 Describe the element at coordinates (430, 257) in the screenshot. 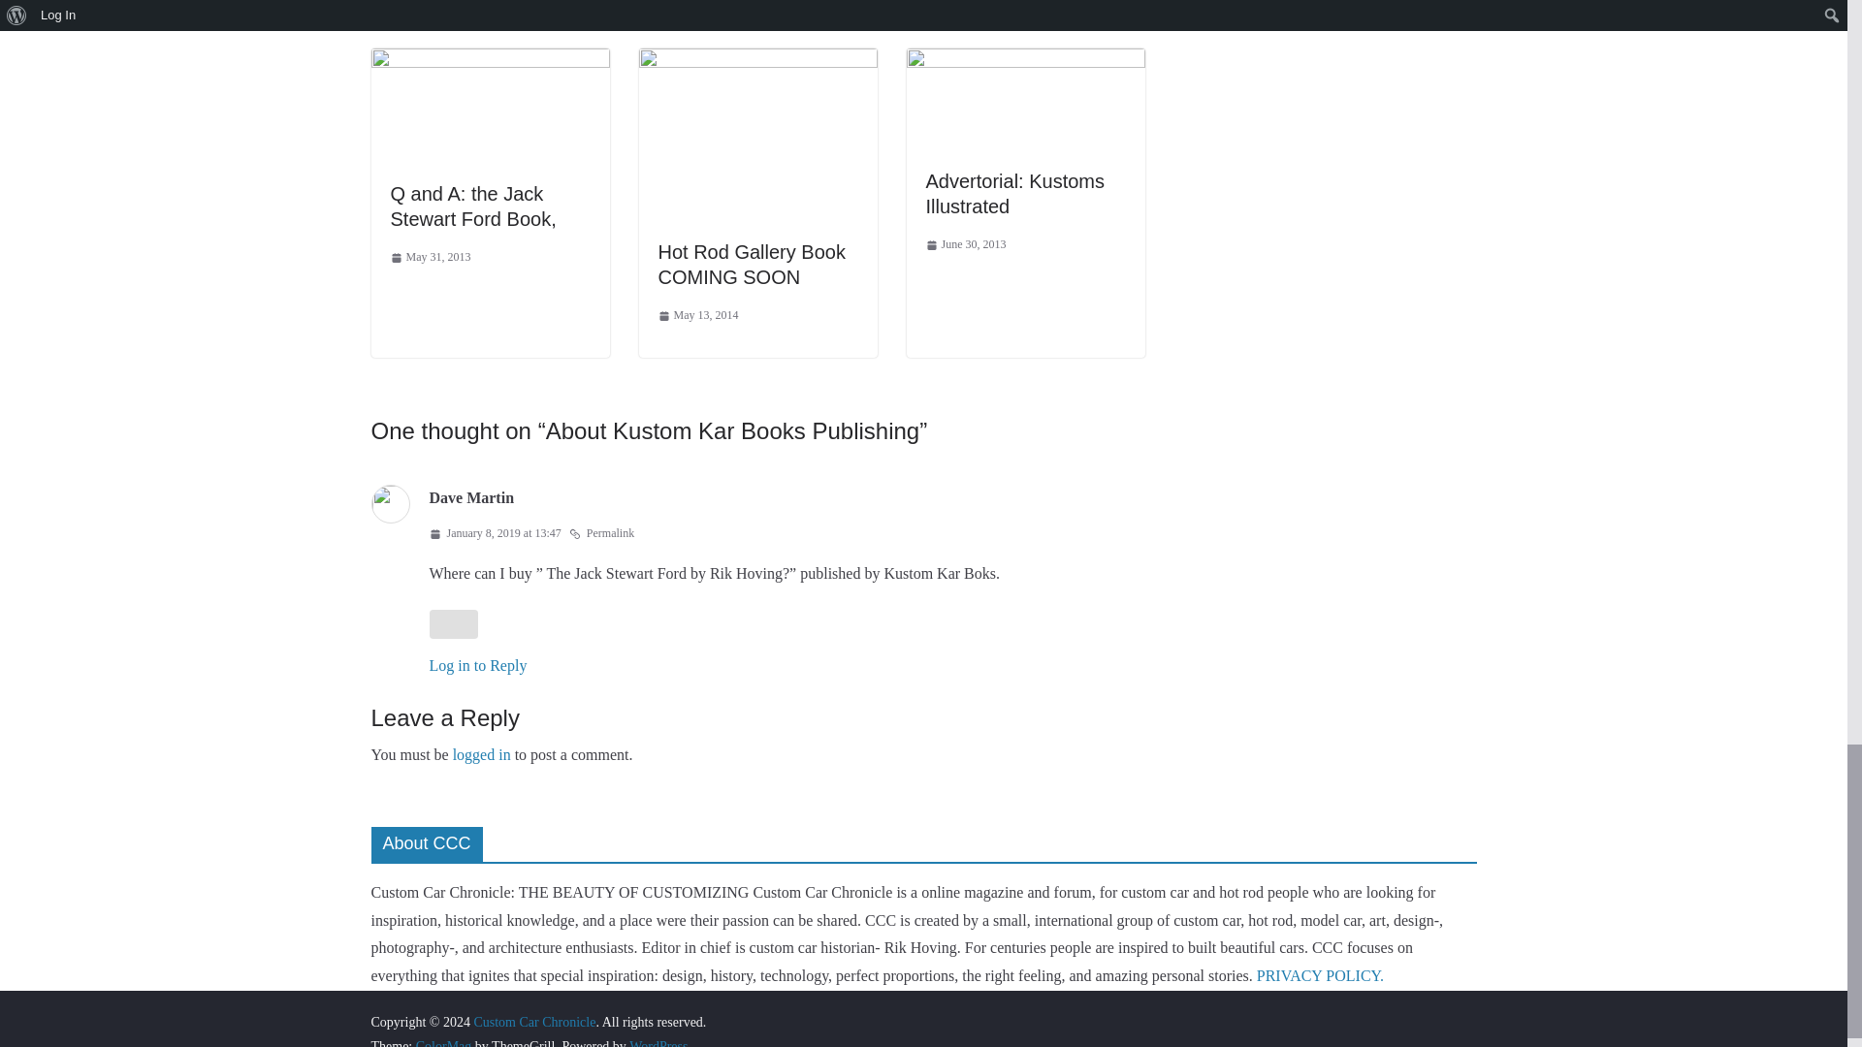

I see `14:15` at that location.